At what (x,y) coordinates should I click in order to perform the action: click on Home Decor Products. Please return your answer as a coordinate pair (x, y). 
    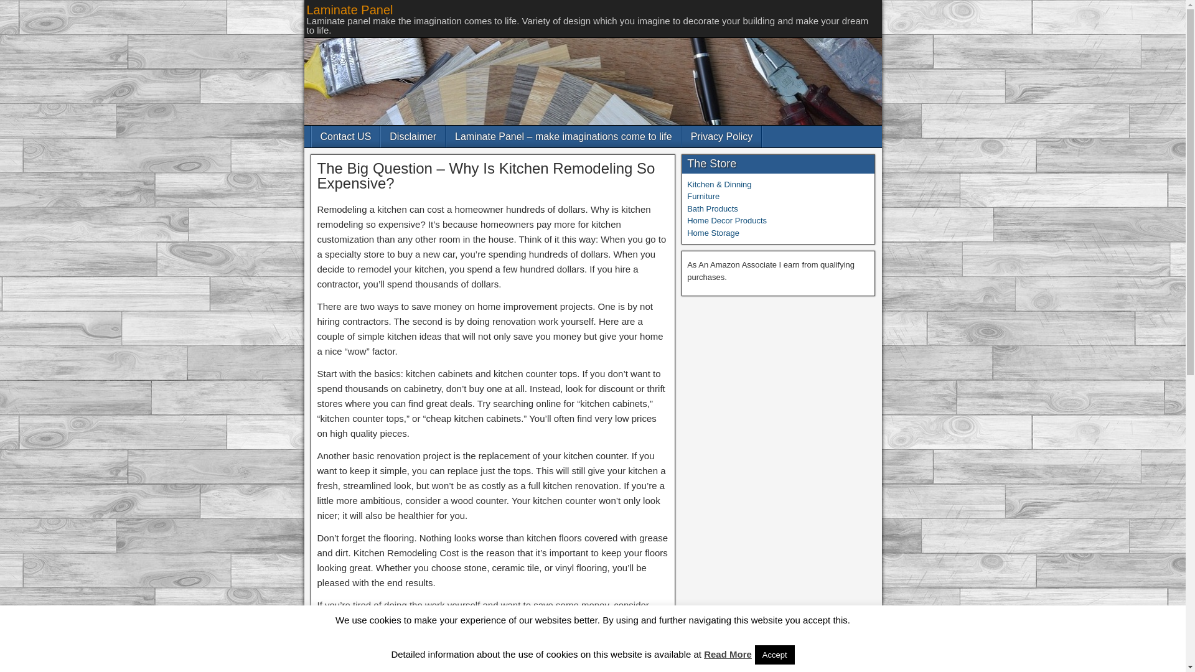
    Looking at the image, I should click on (727, 220).